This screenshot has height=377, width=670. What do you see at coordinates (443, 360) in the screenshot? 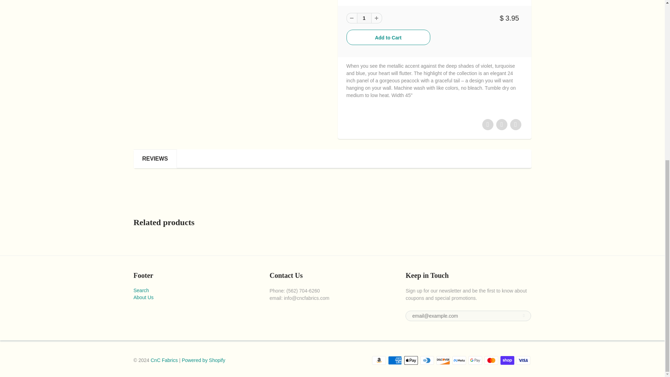
I see `Discover` at bounding box center [443, 360].